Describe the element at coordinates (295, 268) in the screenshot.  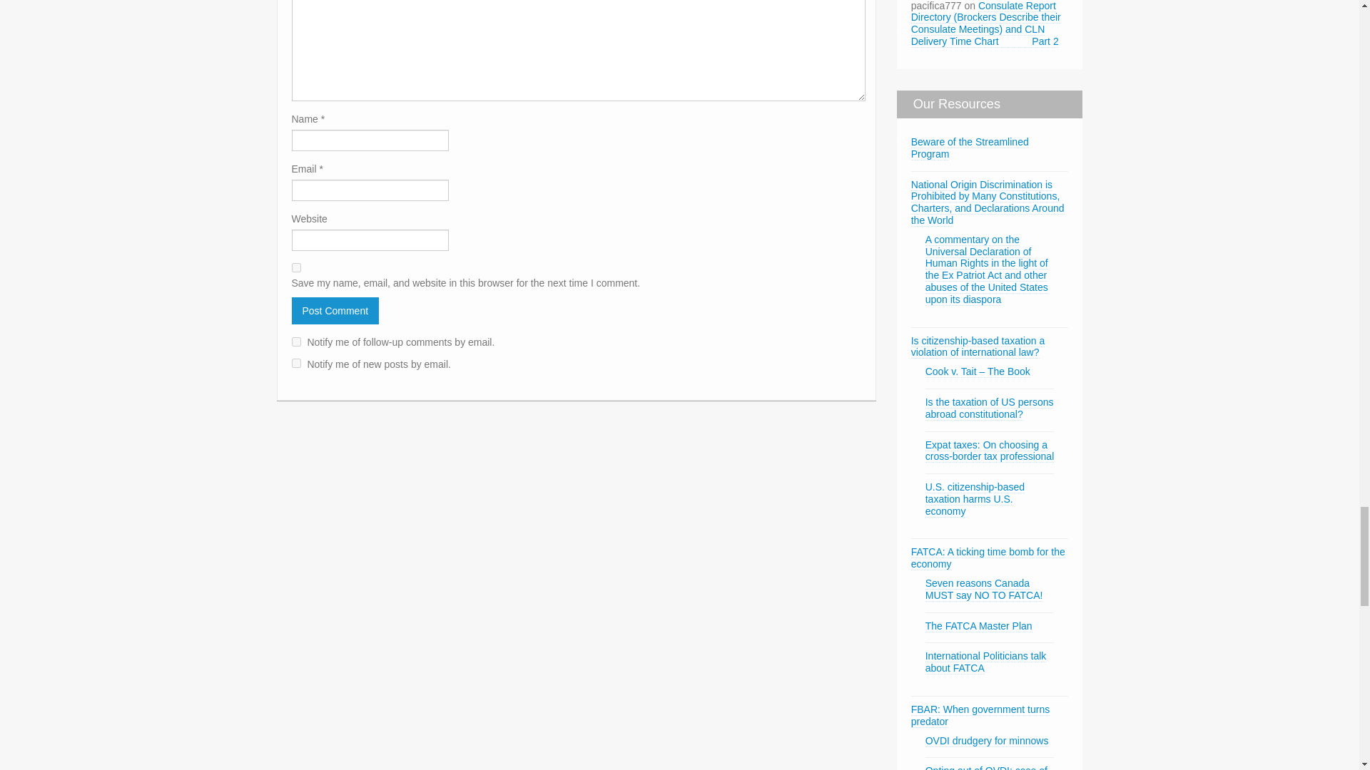
I see `yes` at that location.